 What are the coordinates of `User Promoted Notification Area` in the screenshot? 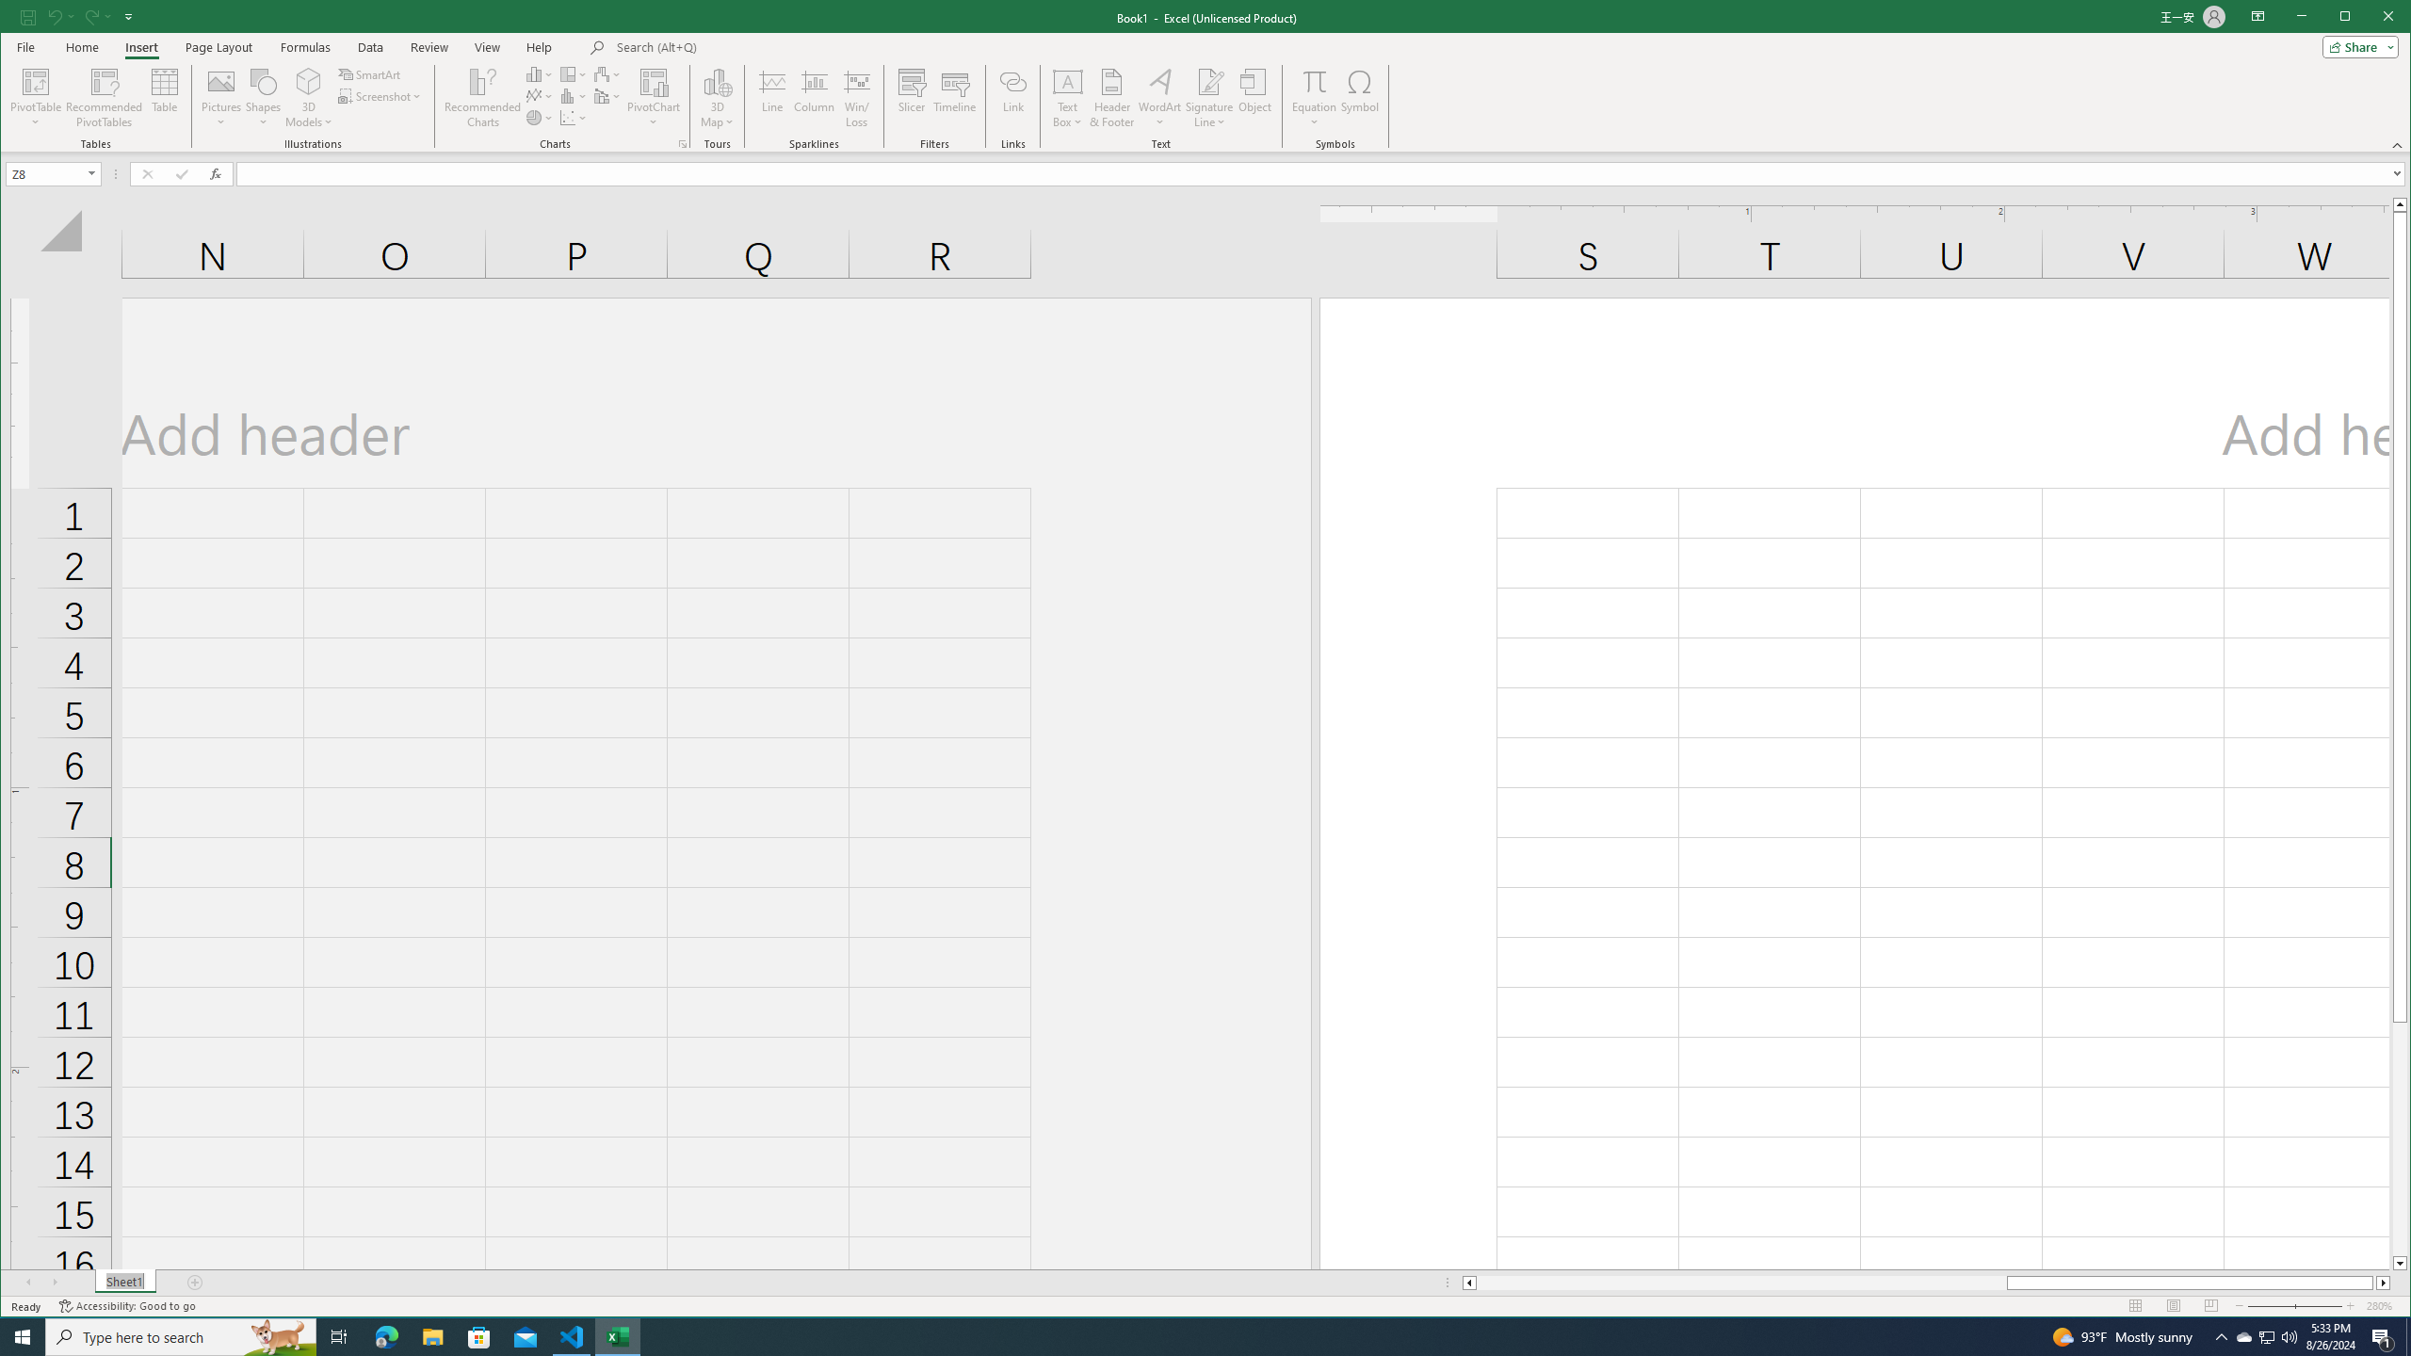 It's located at (1208, 81).